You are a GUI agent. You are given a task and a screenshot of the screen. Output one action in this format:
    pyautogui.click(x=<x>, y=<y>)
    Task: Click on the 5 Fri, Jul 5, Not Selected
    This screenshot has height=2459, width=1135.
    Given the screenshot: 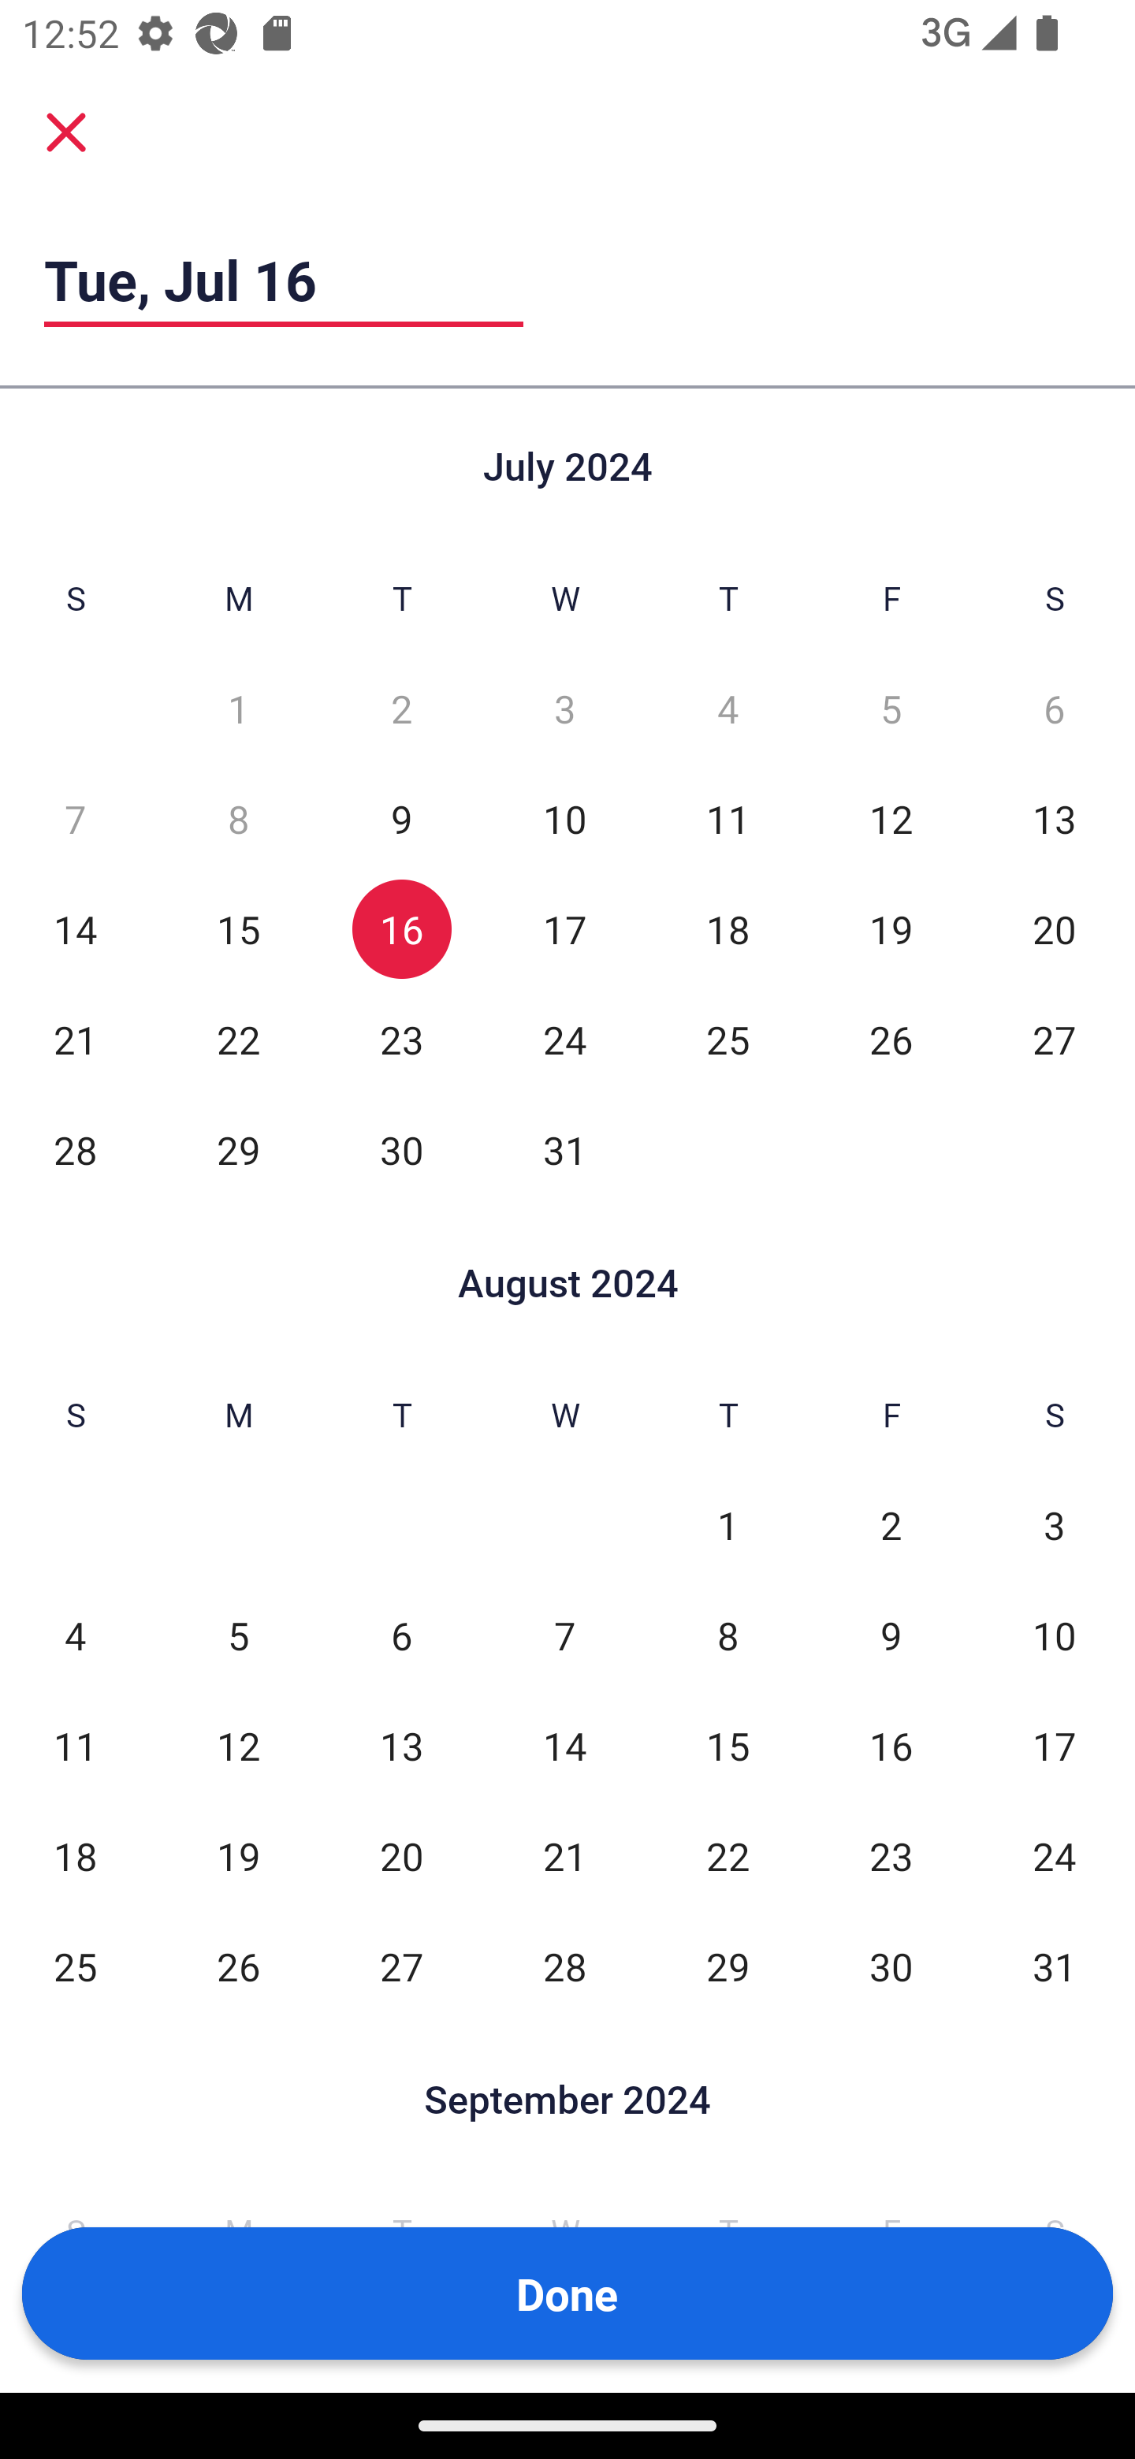 What is the action you would take?
    pyautogui.click(x=891, y=709)
    